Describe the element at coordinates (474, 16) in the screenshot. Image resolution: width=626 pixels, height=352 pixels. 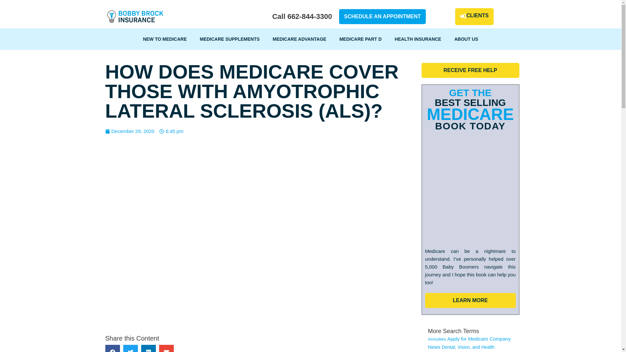
I see `CLIENTS` at that location.